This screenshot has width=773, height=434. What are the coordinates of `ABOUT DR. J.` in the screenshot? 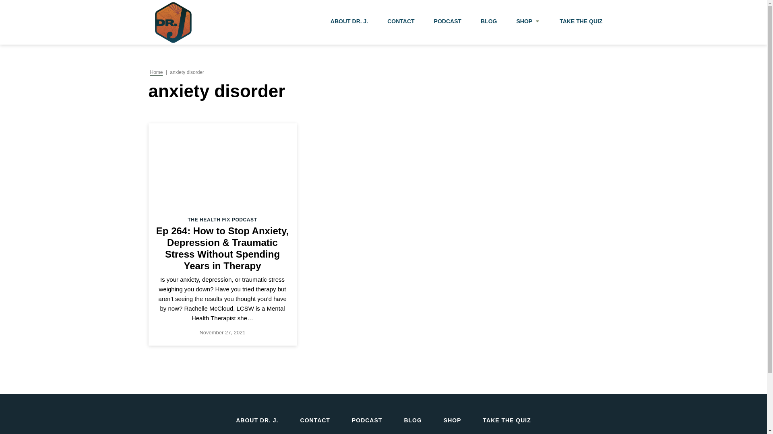 It's located at (257, 420).